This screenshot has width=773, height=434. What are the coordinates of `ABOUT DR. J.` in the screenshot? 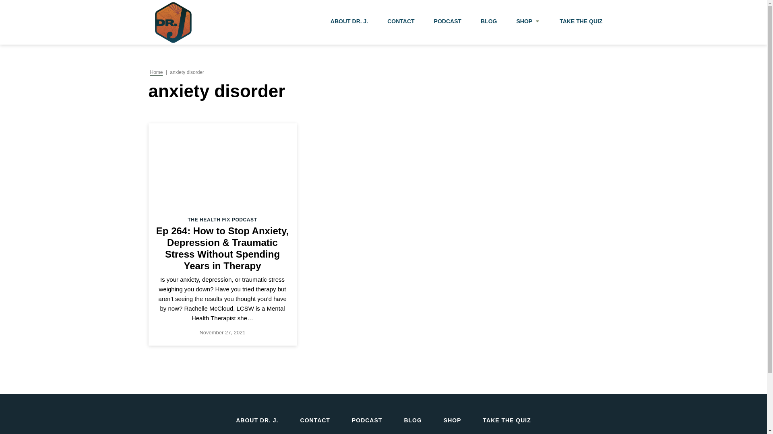 It's located at (257, 420).